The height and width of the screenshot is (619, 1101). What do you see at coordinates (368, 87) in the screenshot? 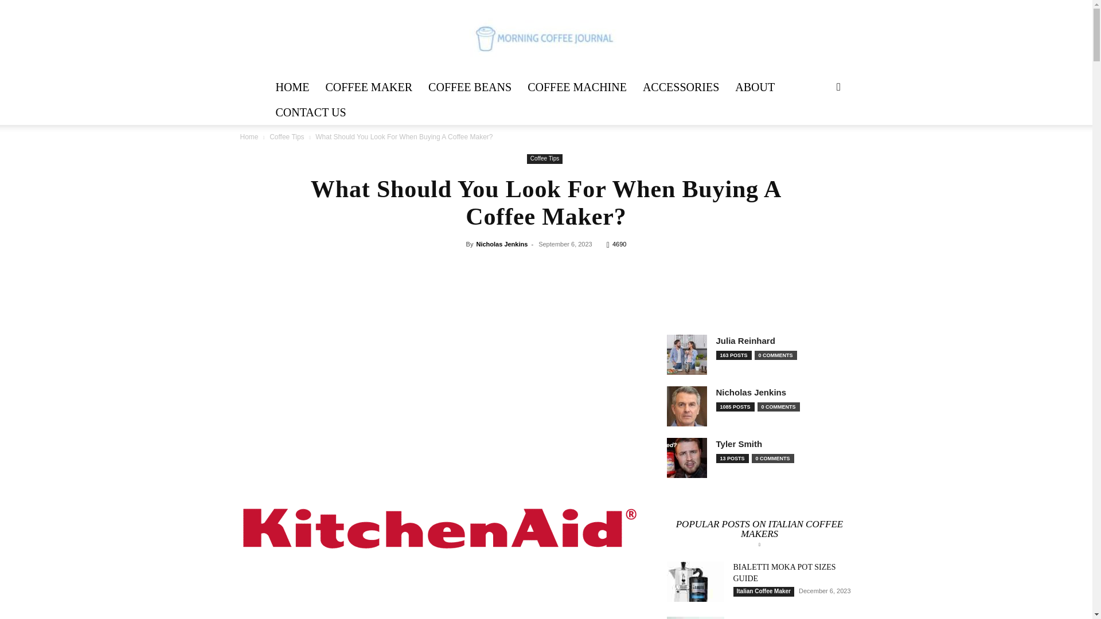
I see `COFFEE MAKER` at bounding box center [368, 87].